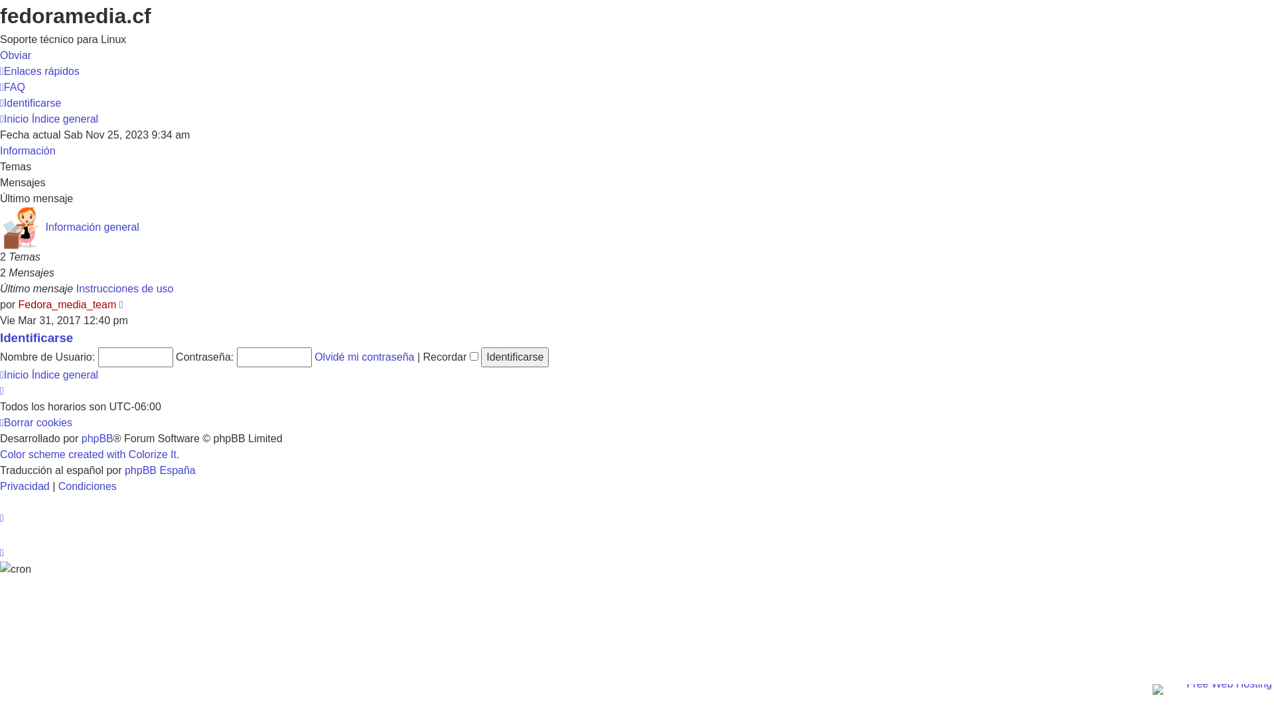 This screenshot has height=716, width=1274. I want to click on Identificarse, so click(515, 357).